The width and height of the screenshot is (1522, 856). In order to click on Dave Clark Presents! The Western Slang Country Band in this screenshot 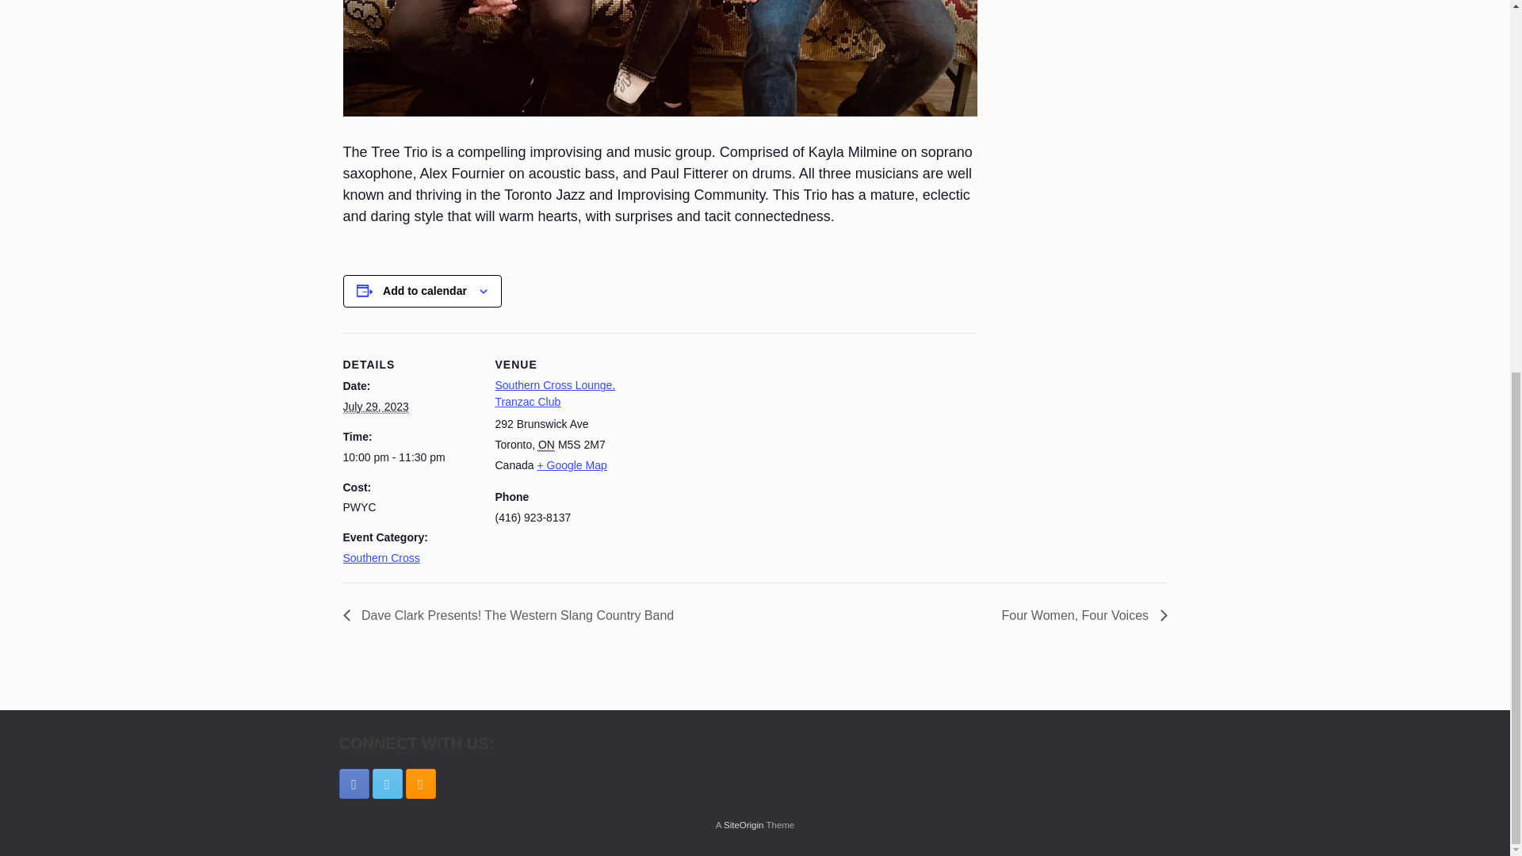, I will do `click(512, 615)`.